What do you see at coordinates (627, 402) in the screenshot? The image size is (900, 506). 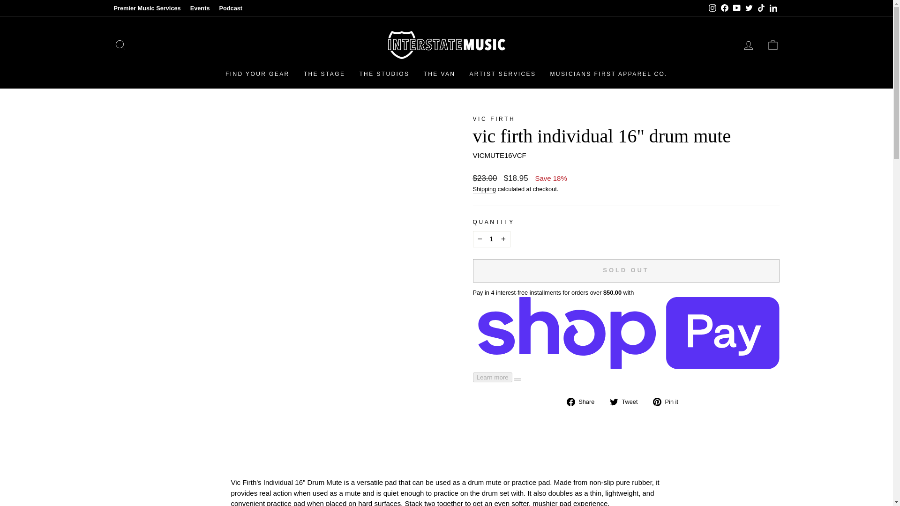 I see `Tweet on Twitter` at bounding box center [627, 402].